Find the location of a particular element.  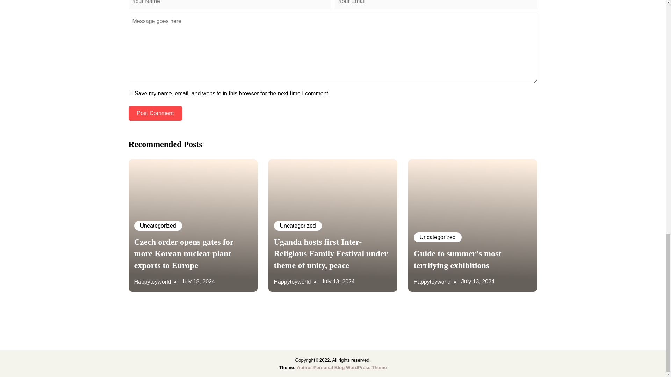

Happytoyworld is located at coordinates (432, 281).